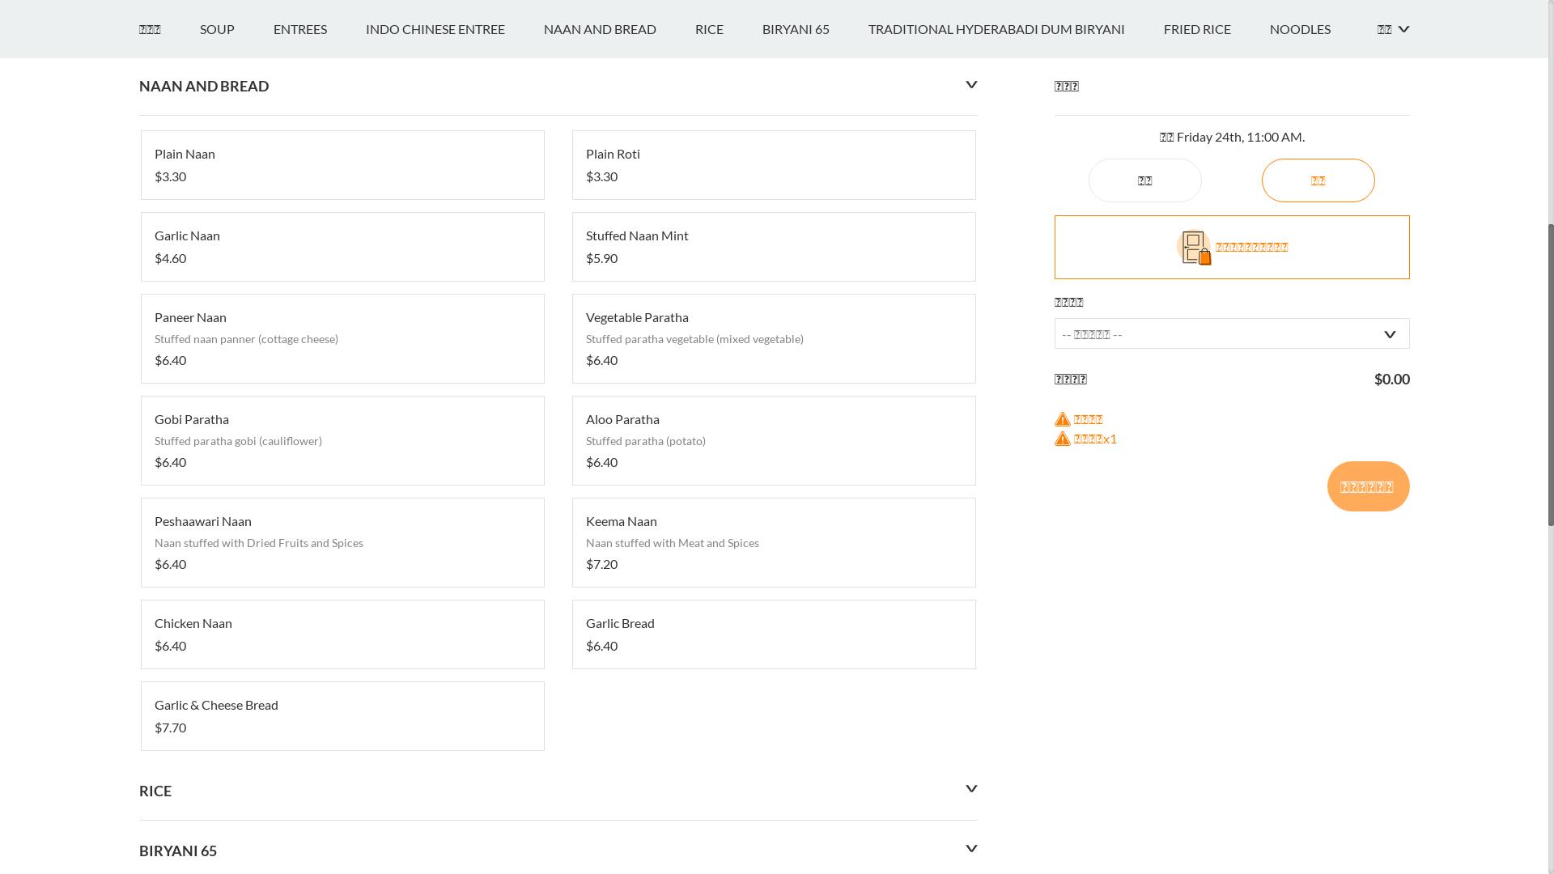  I want to click on BIRYANI 65, so click(816, 680).